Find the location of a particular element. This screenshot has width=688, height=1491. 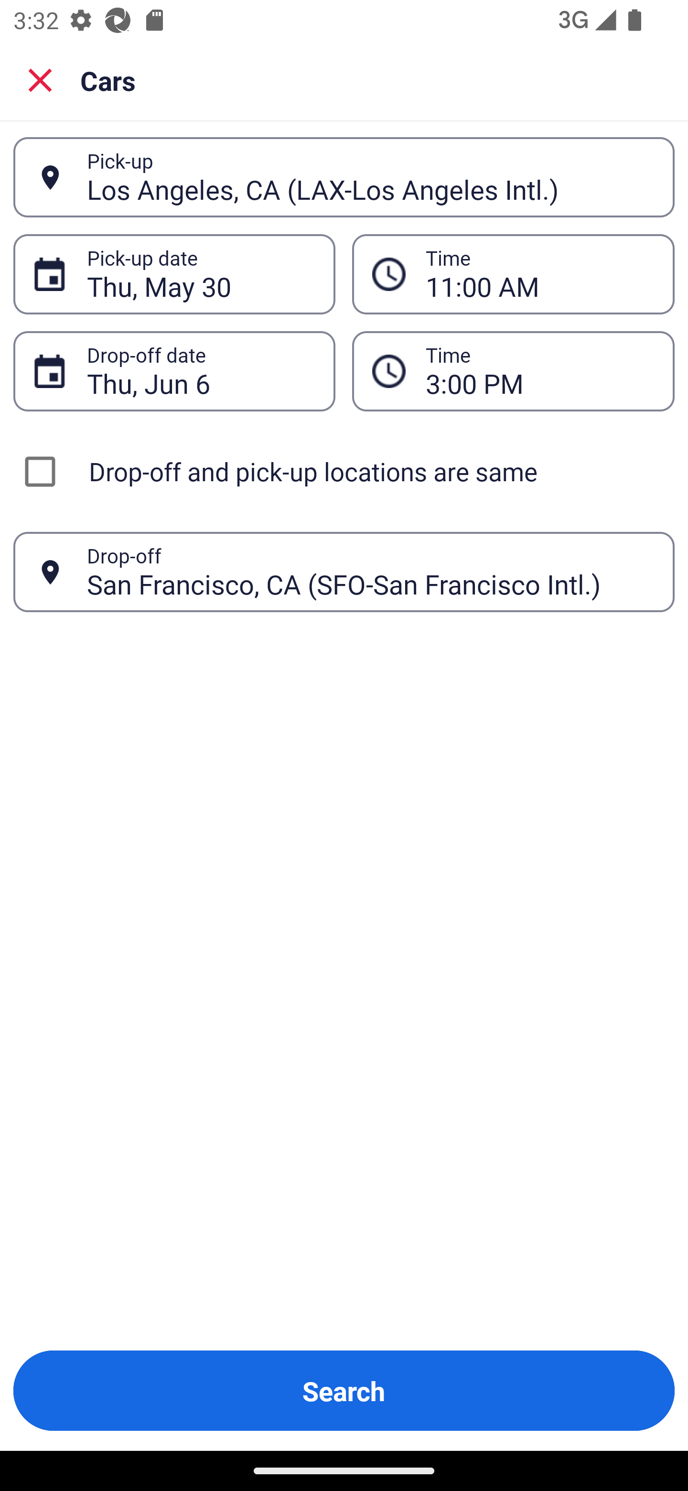

Search Button Search is located at coordinates (344, 1391).